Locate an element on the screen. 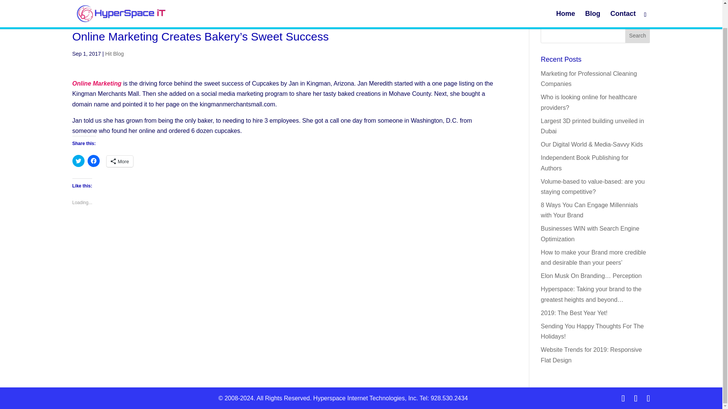  2019: The Best Year Yet! is located at coordinates (574, 313).